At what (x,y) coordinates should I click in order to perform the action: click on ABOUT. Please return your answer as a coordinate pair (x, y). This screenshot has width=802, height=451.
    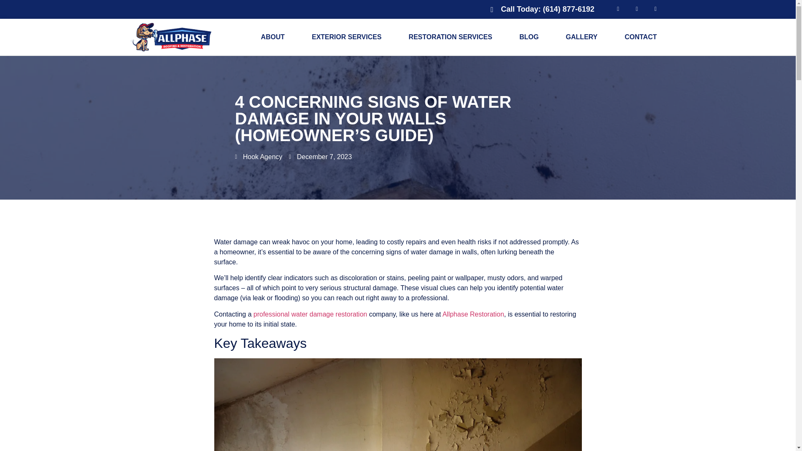
    Looking at the image, I should click on (273, 37).